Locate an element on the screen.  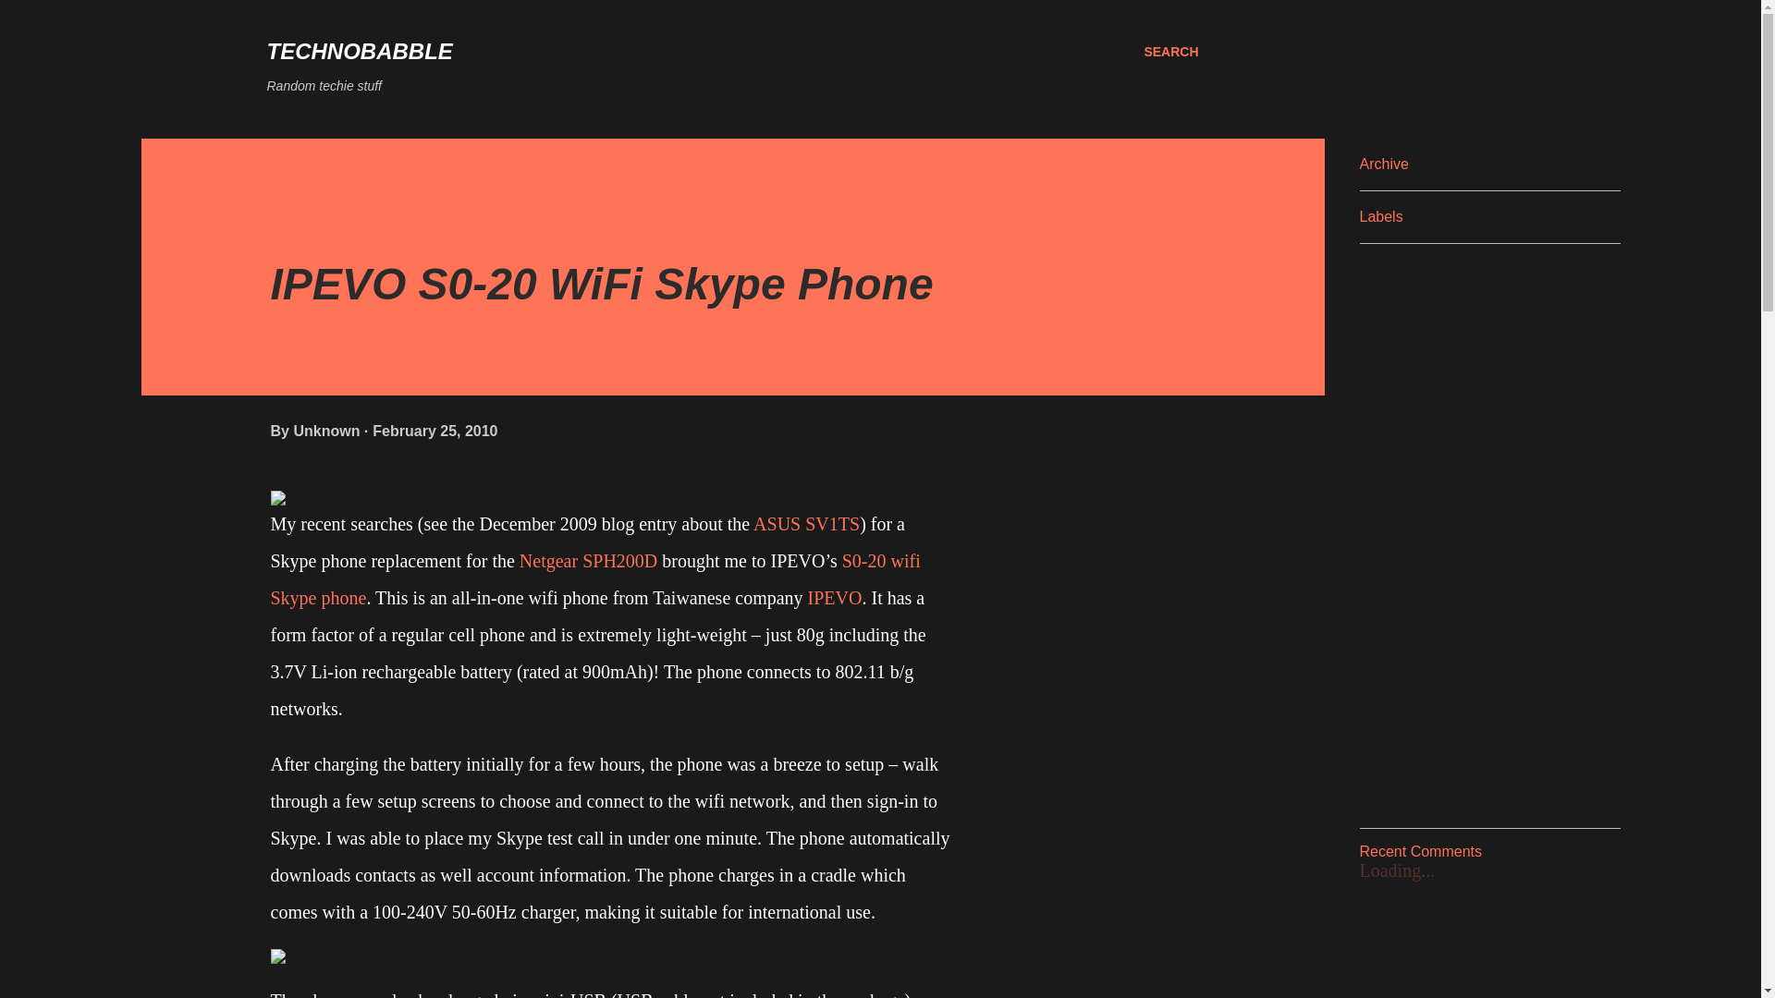
ASUS SV1TS is located at coordinates (806, 523).